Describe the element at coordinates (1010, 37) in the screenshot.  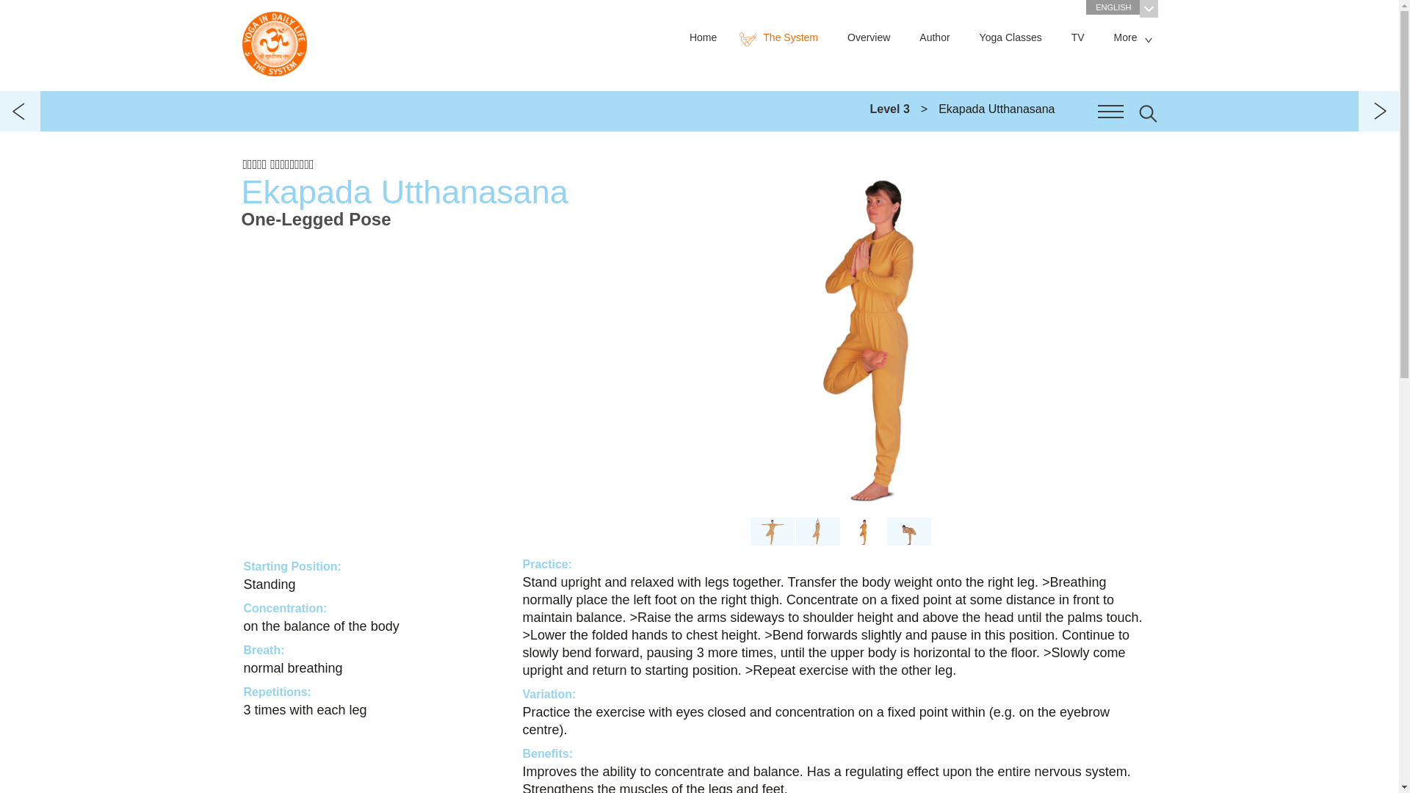
I see `Yoga Classes` at that location.